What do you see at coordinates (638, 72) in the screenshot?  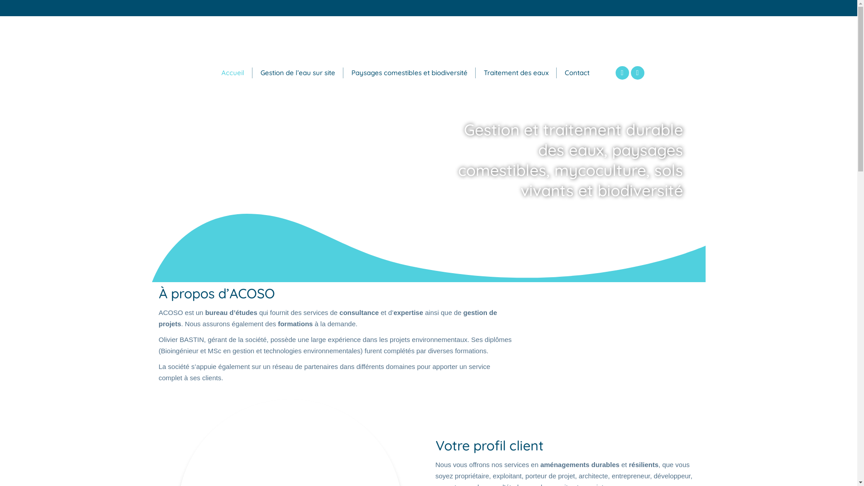 I see `Mail page opens in new window` at bounding box center [638, 72].